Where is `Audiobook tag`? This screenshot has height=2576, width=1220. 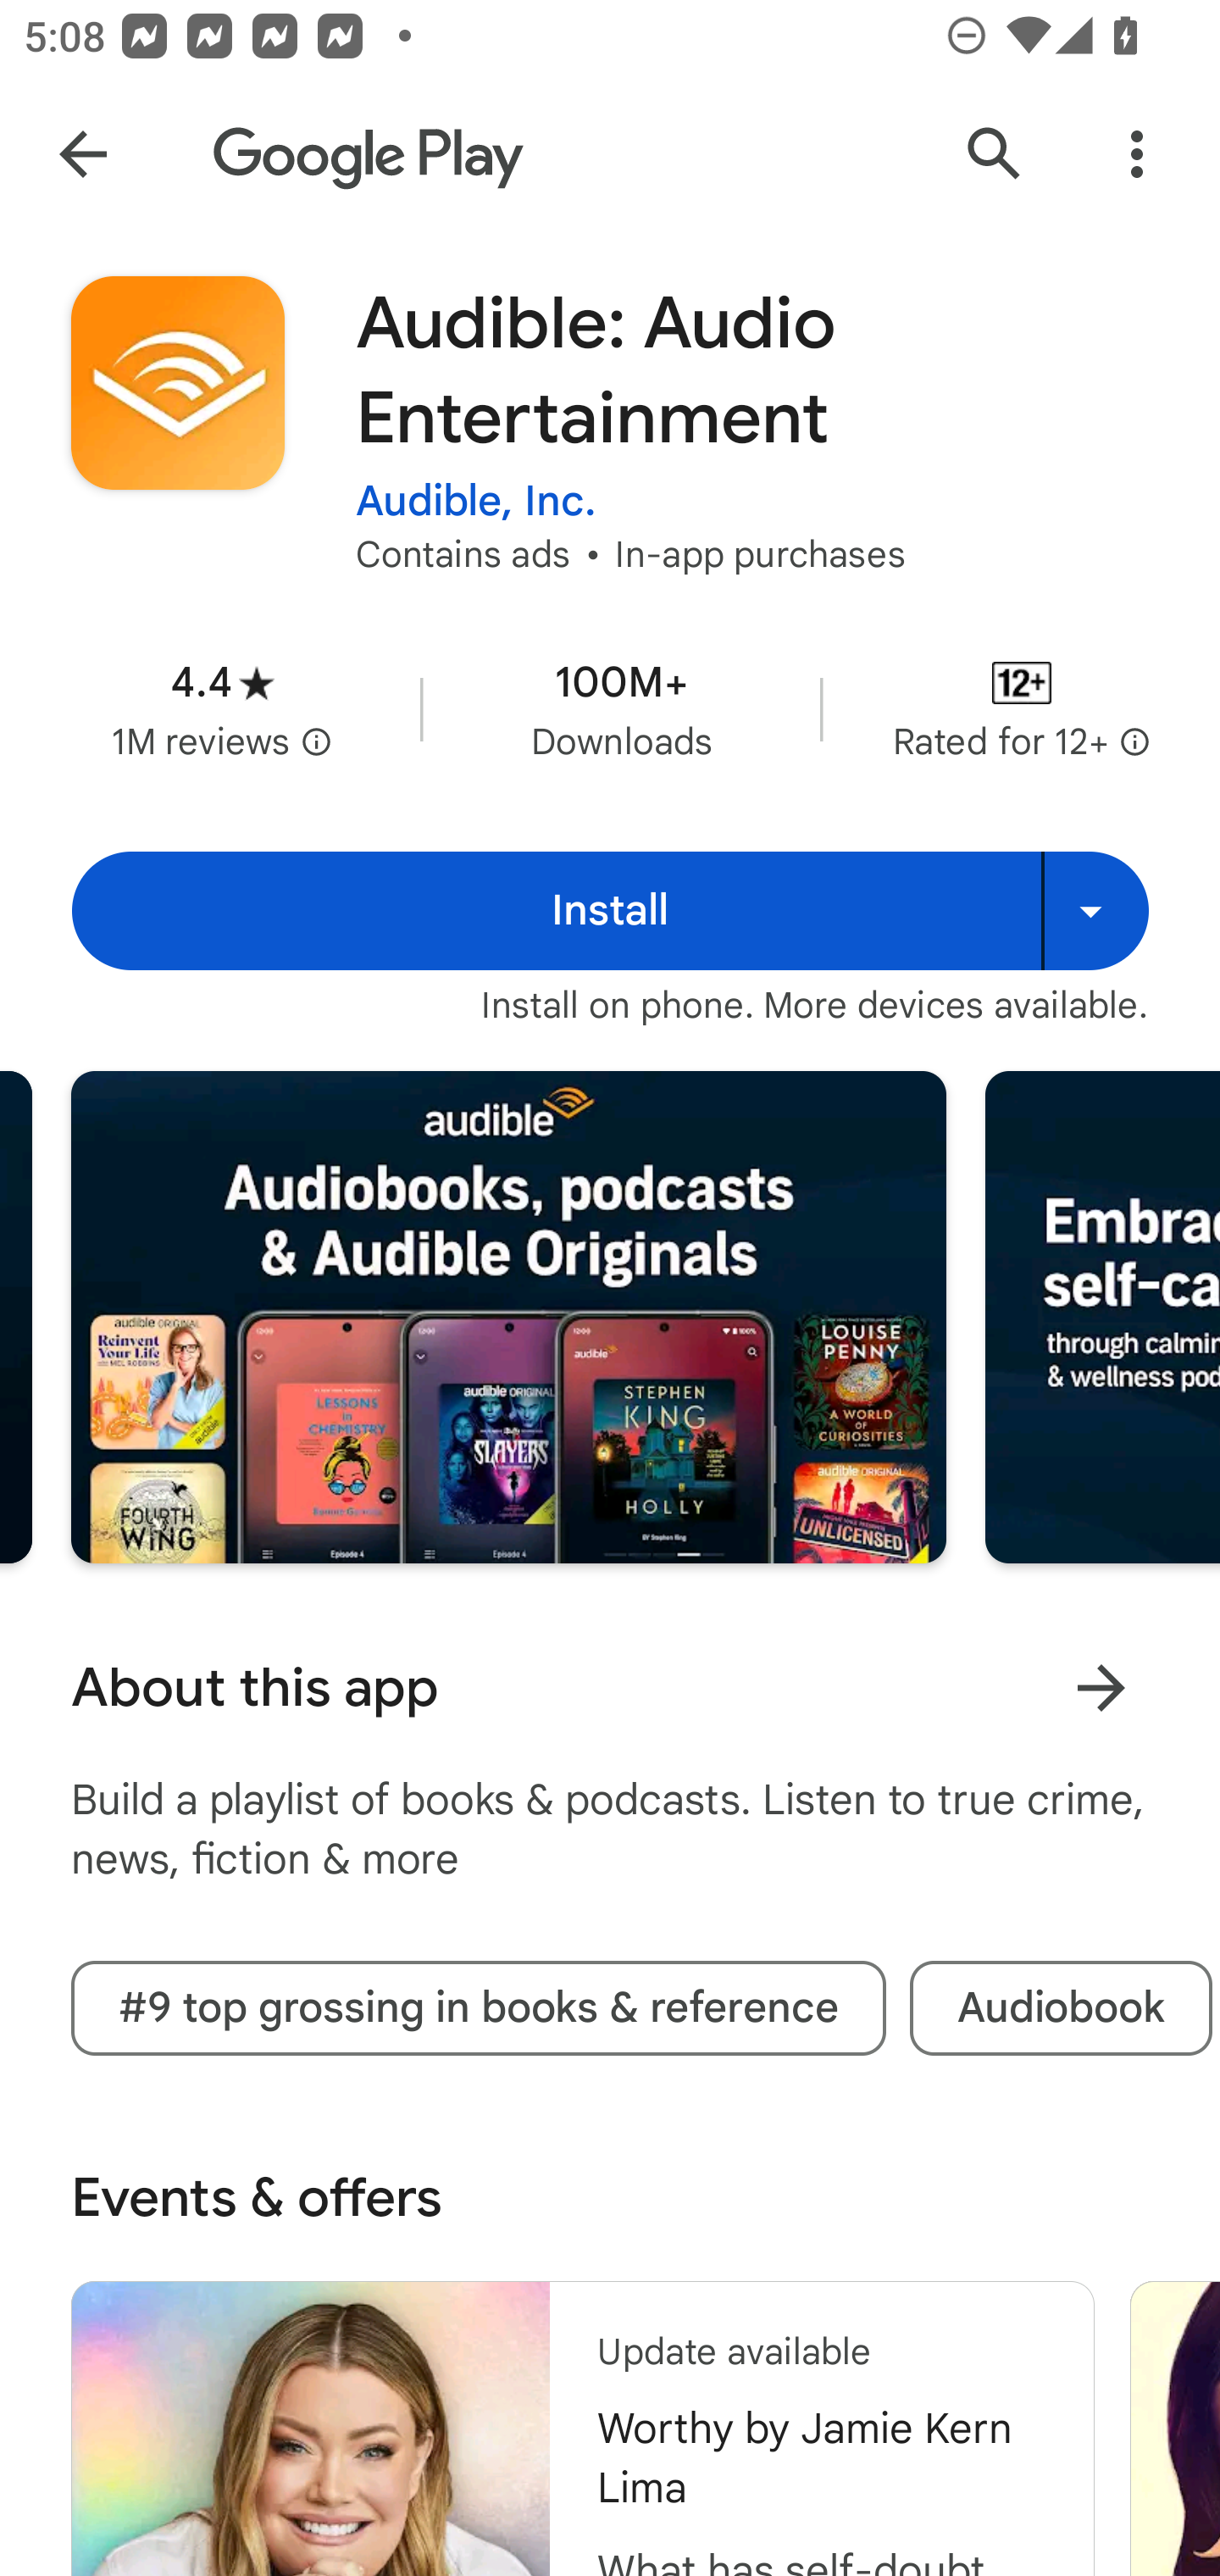
Audiobook tag is located at coordinates (1061, 2008).